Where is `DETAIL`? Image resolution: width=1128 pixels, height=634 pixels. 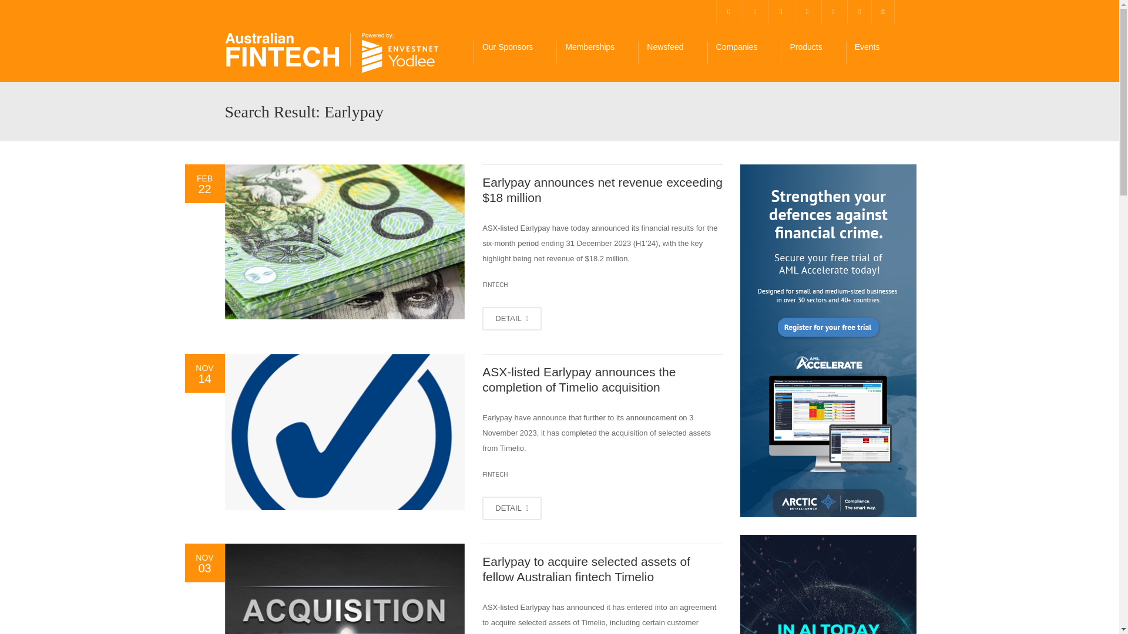
DETAIL is located at coordinates (512, 318).